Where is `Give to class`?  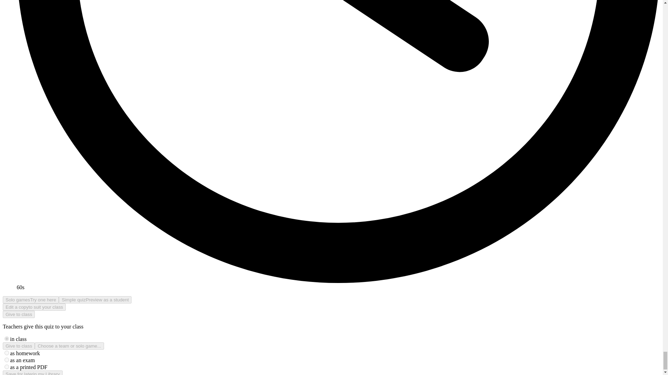 Give to class is located at coordinates (18, 346).